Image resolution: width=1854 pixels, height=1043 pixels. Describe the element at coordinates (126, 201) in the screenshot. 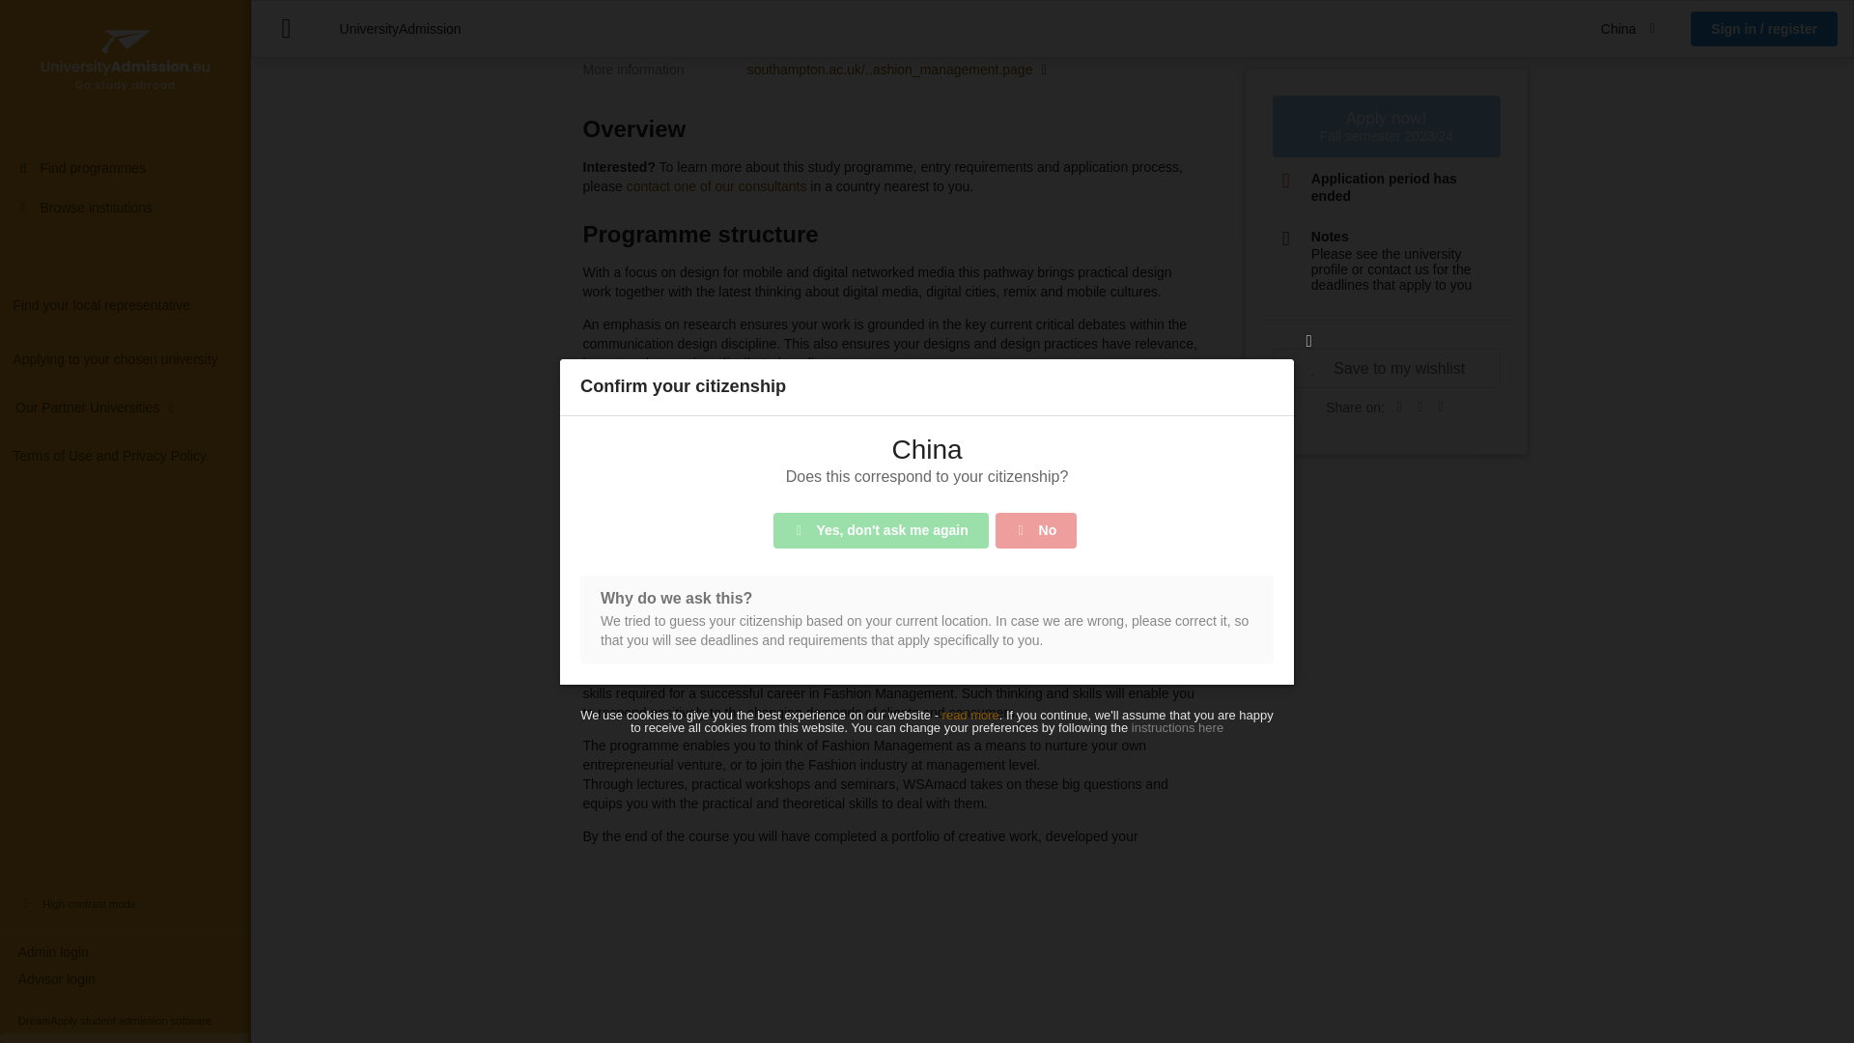

I see `DreamApply student admission software` at that location.